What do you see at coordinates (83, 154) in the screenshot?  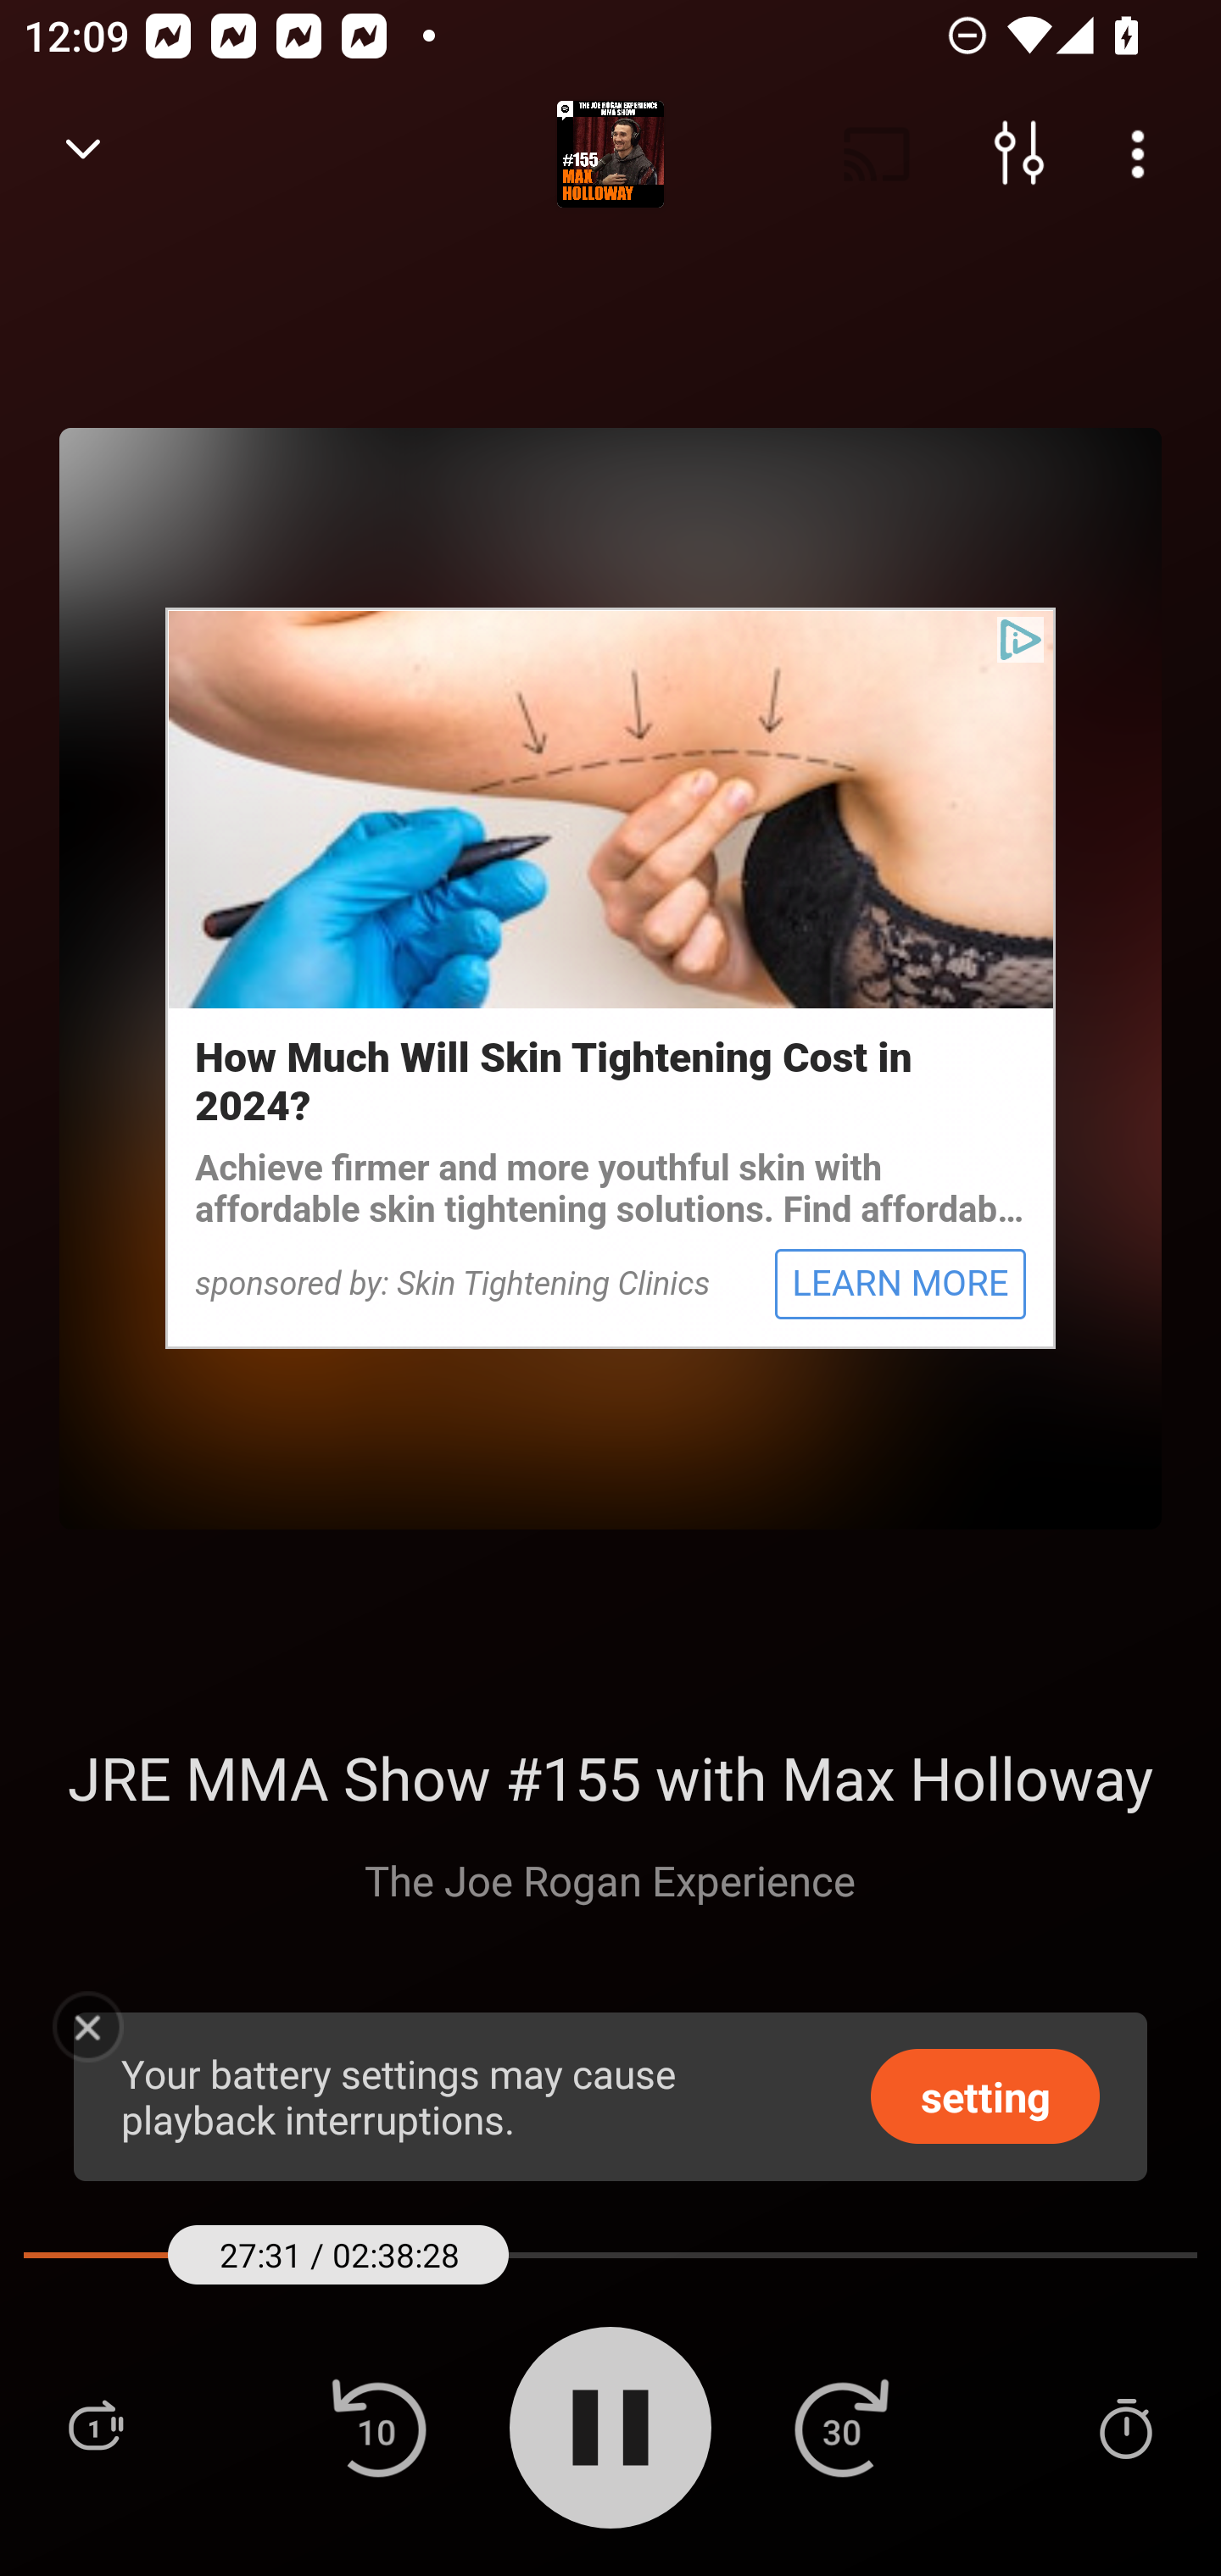 I see ` Back` at bounding box center [83, 154].